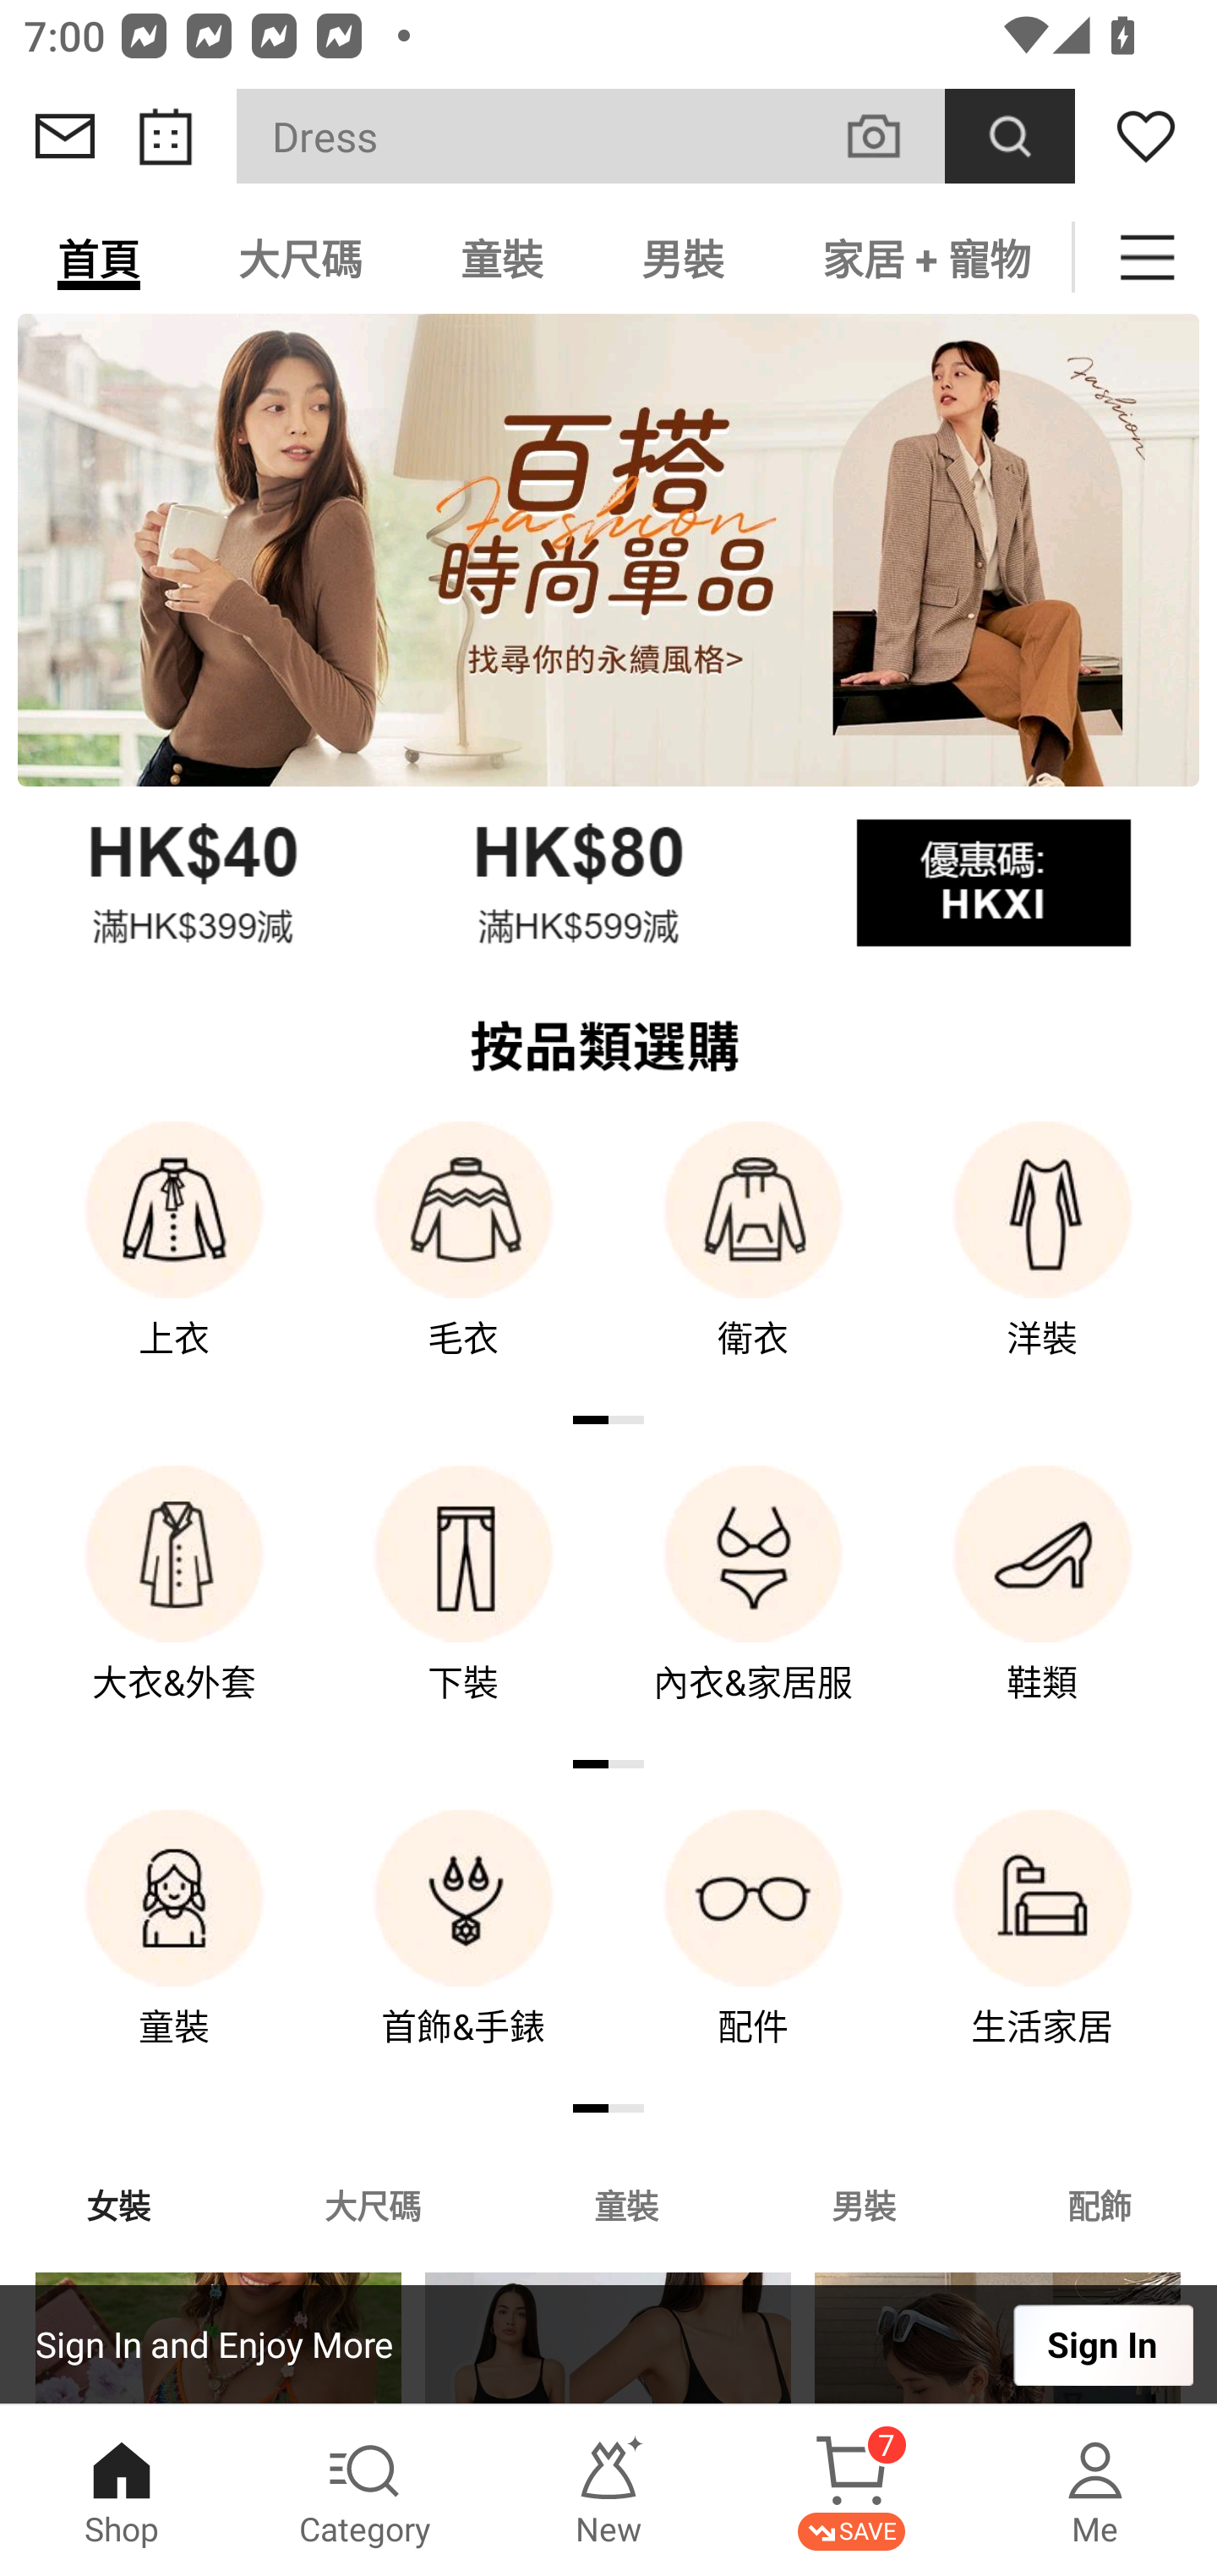 This screenshot has height=2571, width=1217. What do you see at coordinates (1043, 1607) in the screenshot?
I see `鞋類` at bounding box center [1043, 1607].